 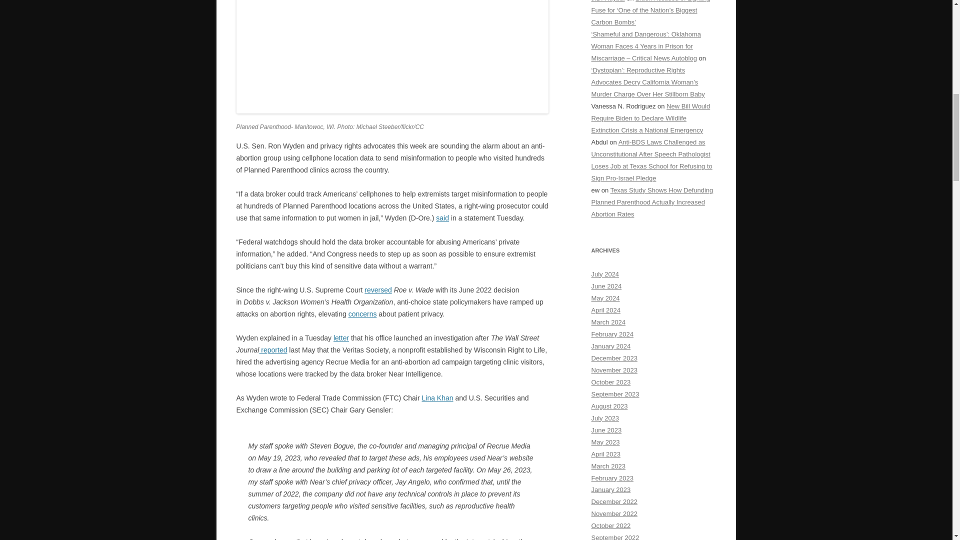 I want to click on reversed, so click(x=378, y=290).